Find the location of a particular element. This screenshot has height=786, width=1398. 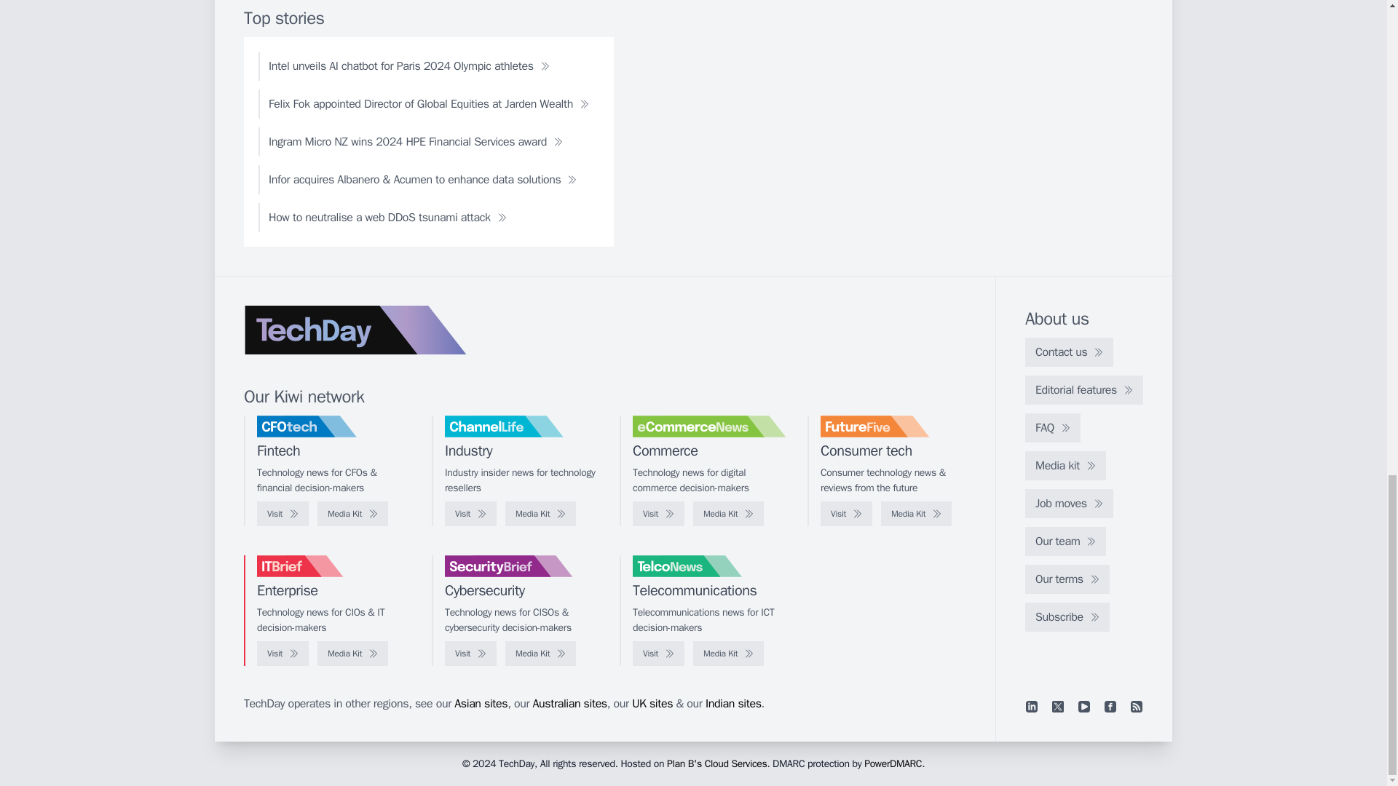

Visit is located at coordinates (283, 514).